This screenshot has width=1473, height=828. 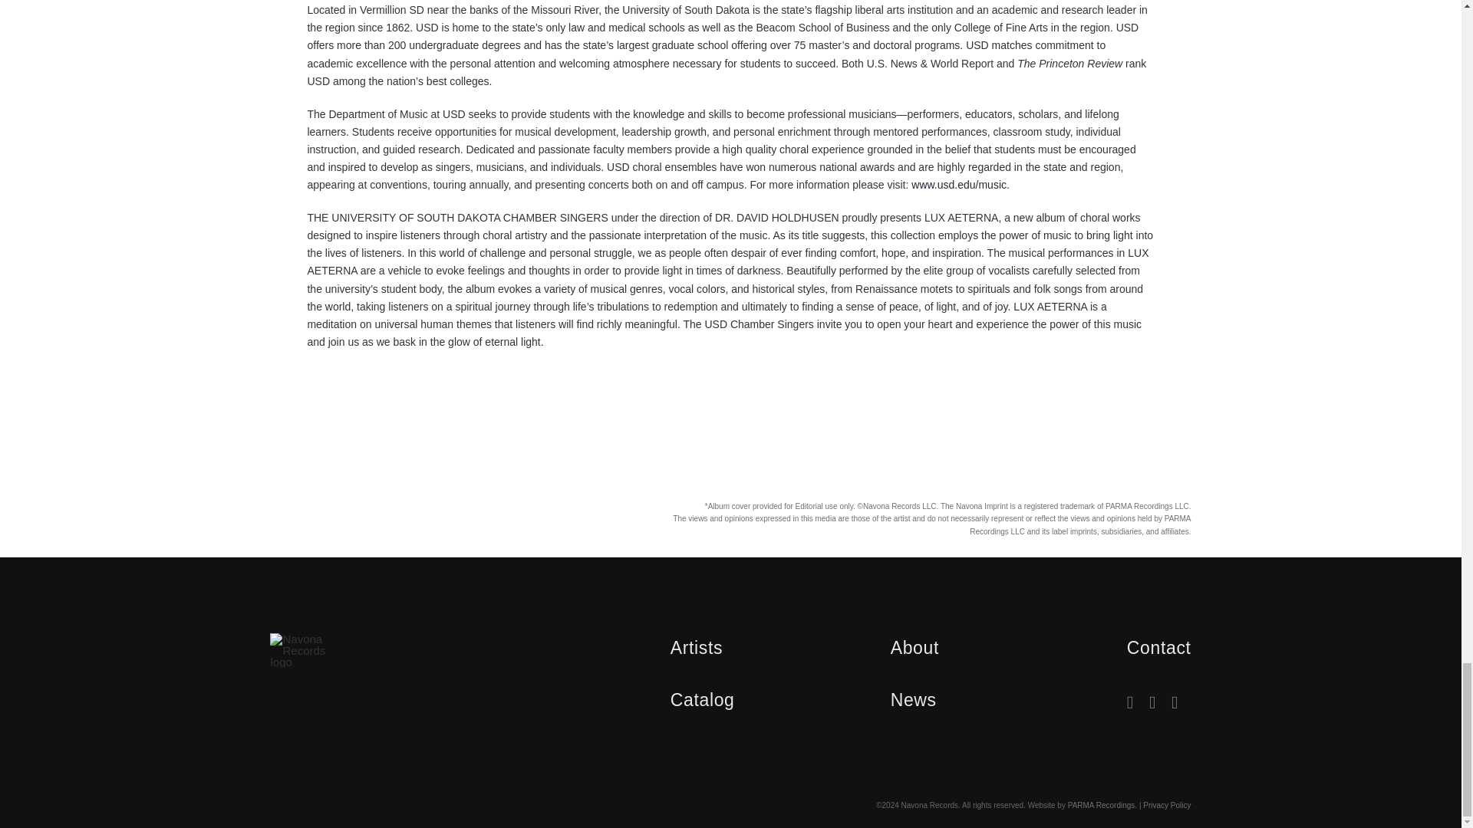 I want to click on Artists, so click(x=697, y=647).